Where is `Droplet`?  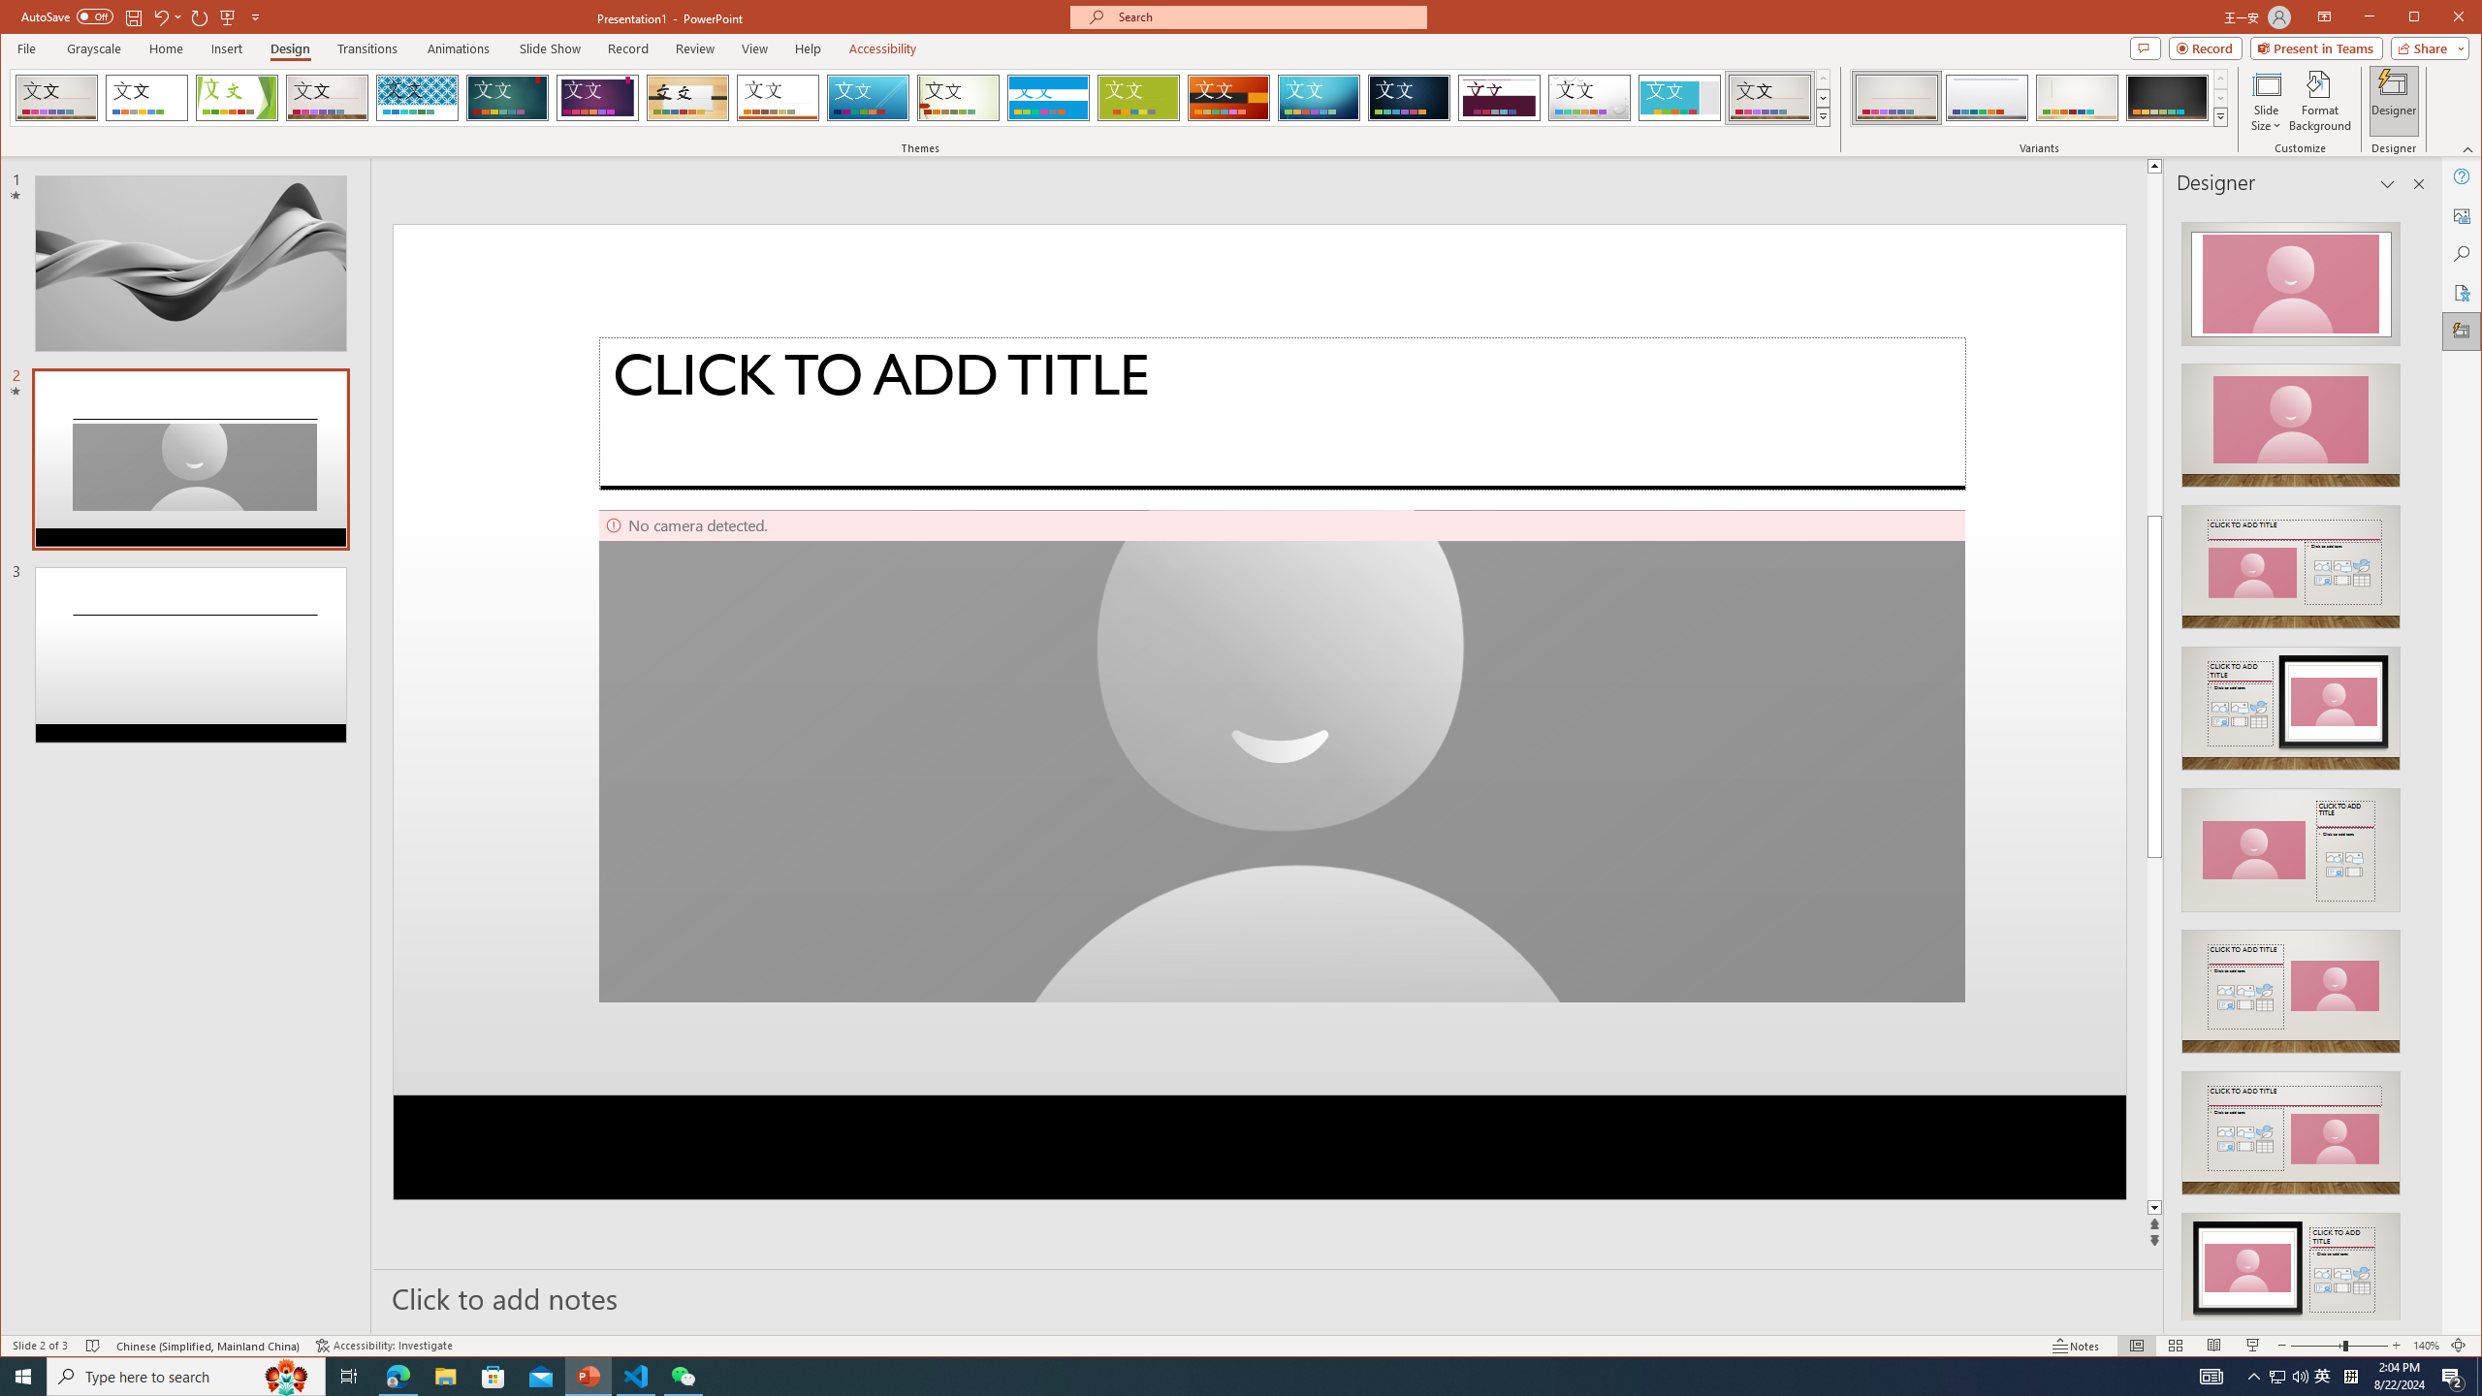
Droplet is located at coordinates (1590, 98).